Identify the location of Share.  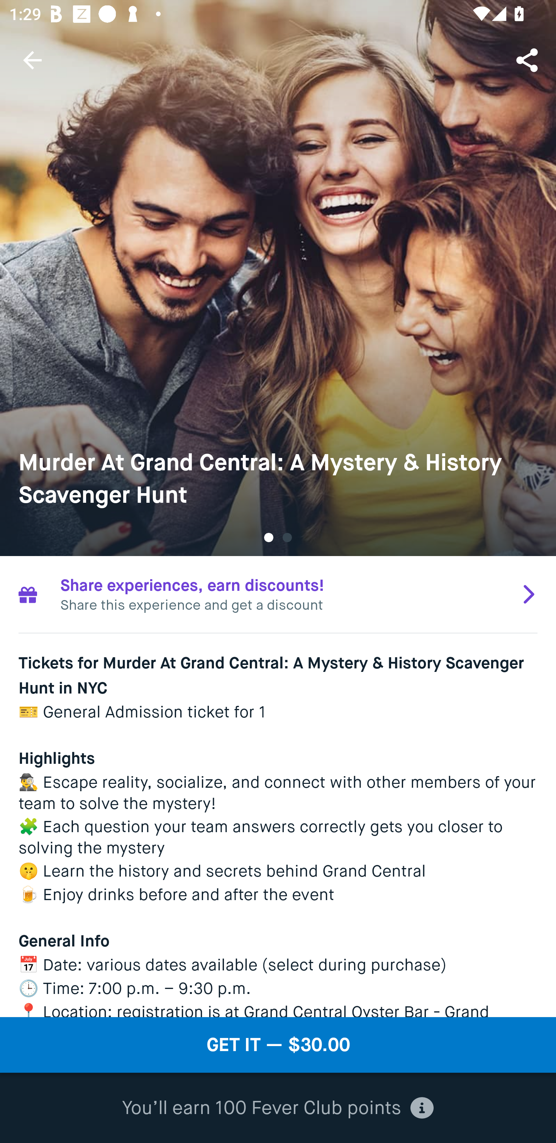
(528, 59).